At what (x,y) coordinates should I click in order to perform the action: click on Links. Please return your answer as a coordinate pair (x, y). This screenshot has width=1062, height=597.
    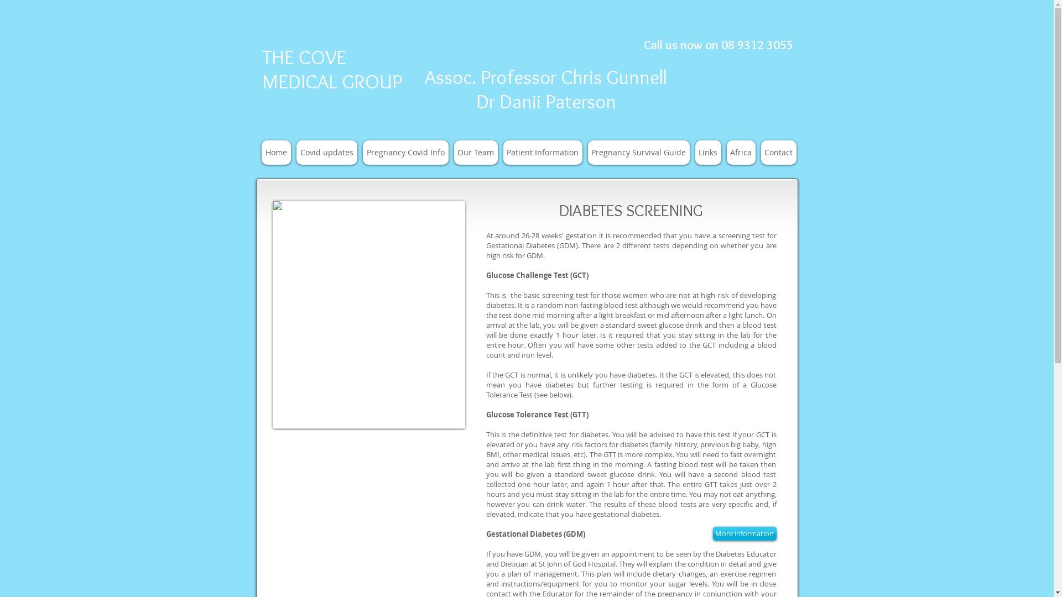
    Looking at the image, I should click on (708, 153).